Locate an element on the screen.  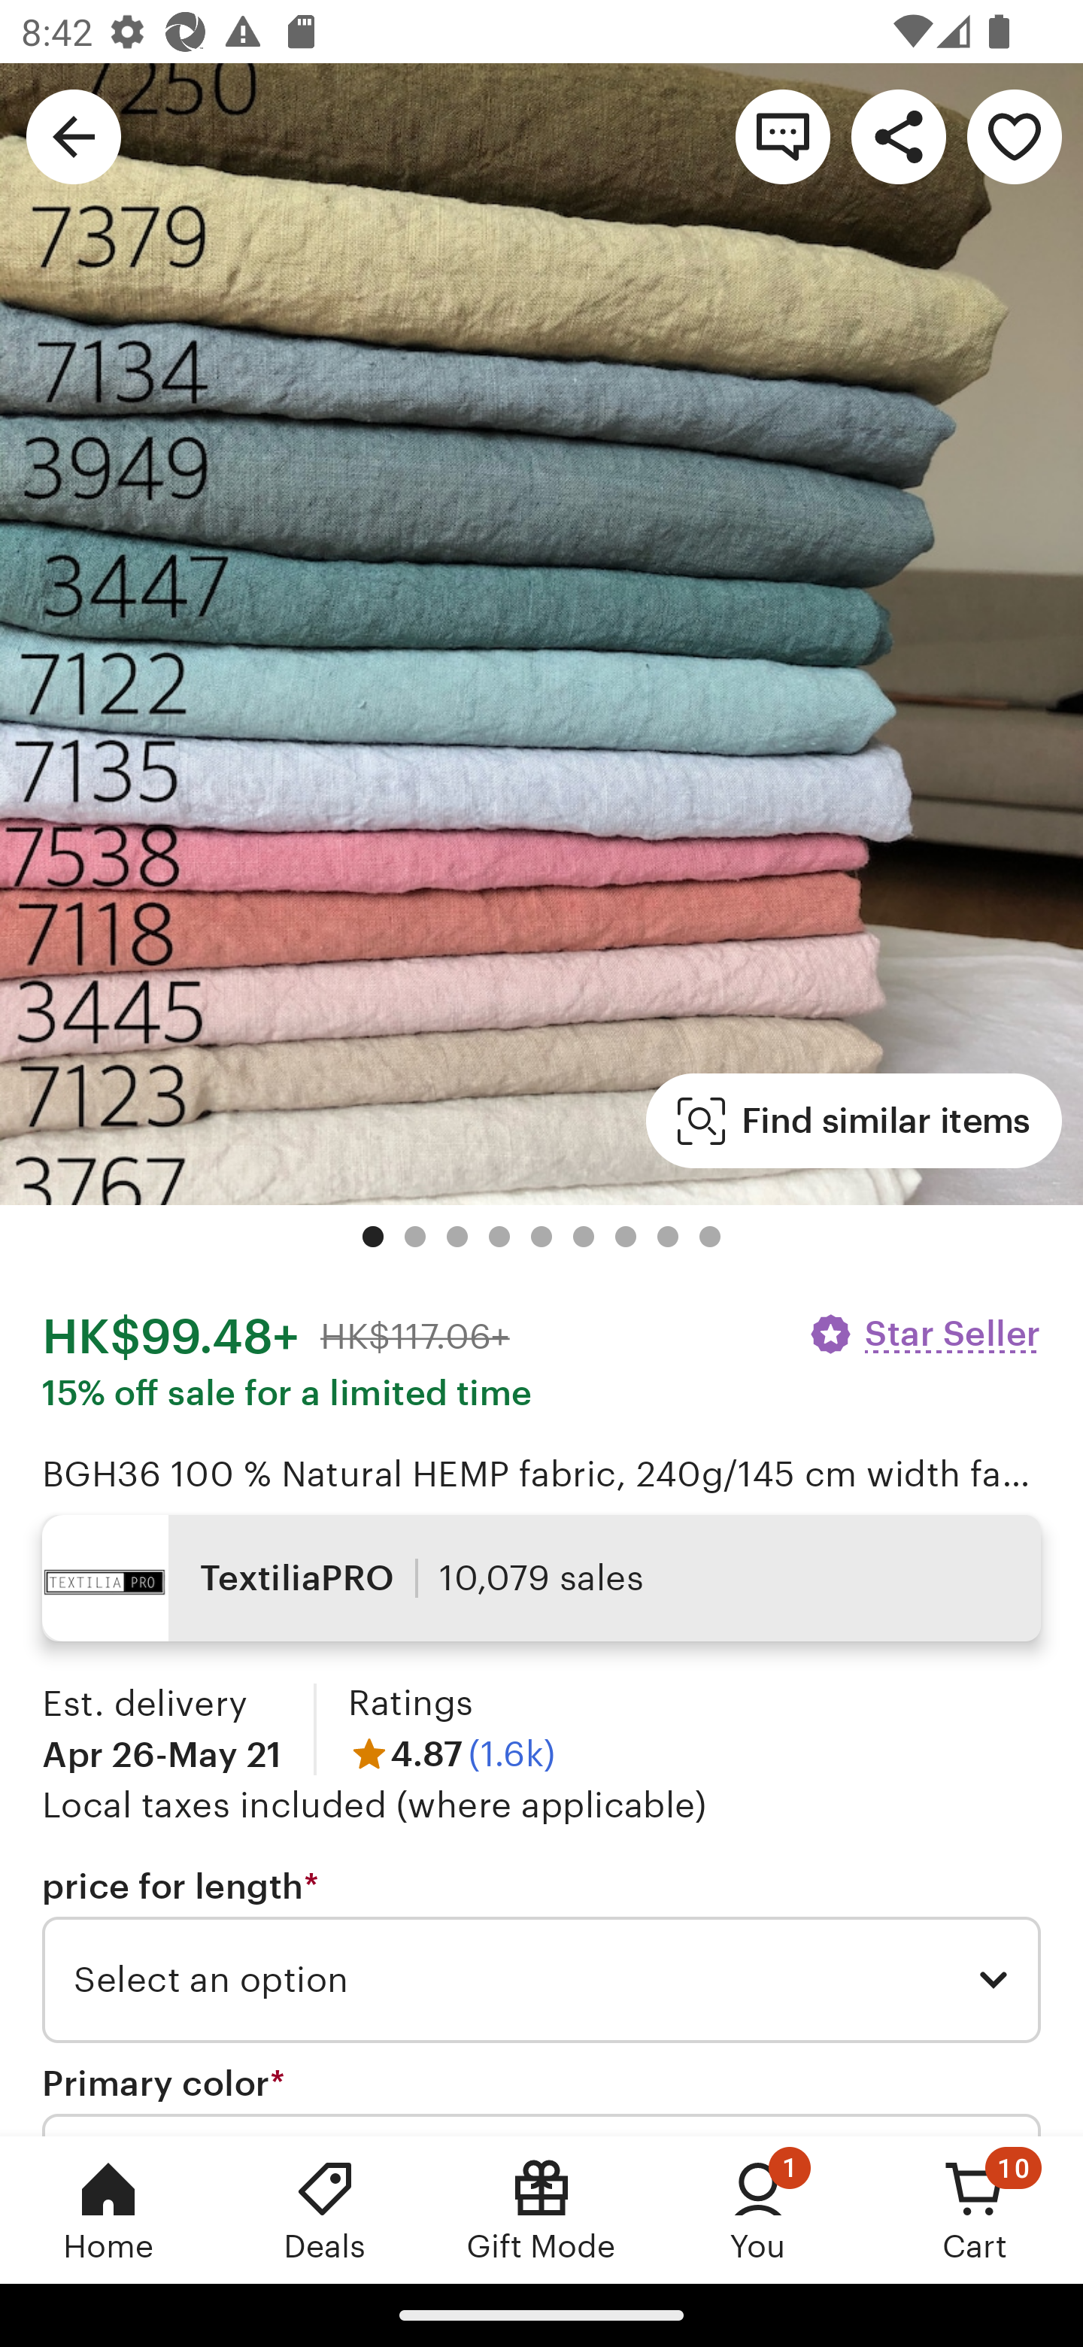
4.87 (1.6k) is located at coordinates (451, 1753).